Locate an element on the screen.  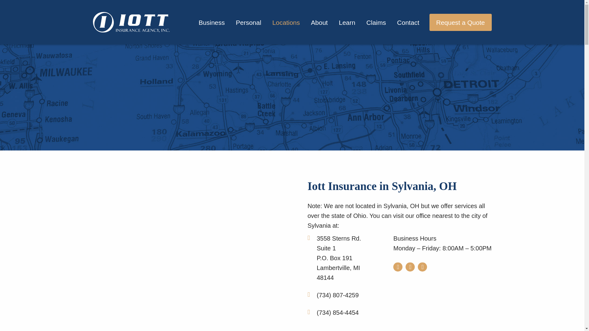
Learn is located at coordinates (347, 22).